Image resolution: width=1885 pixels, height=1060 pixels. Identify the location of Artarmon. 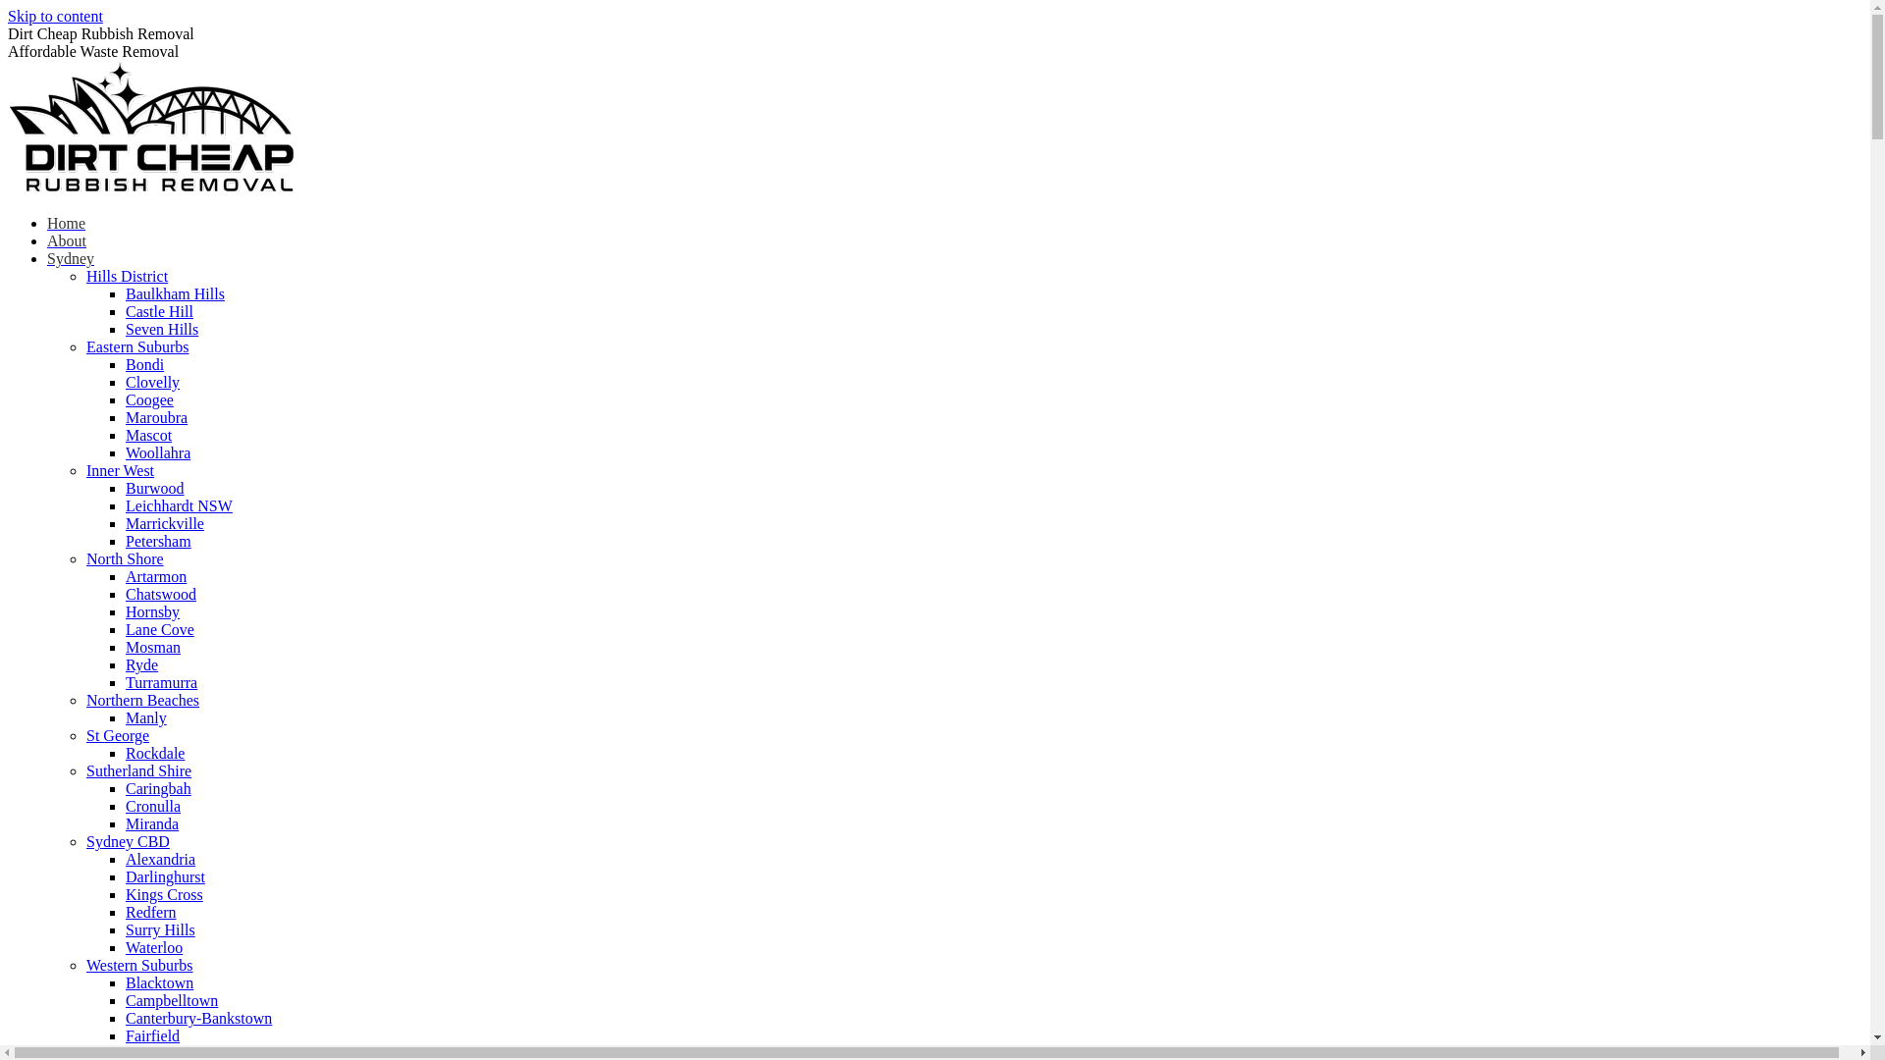
(156, 577).